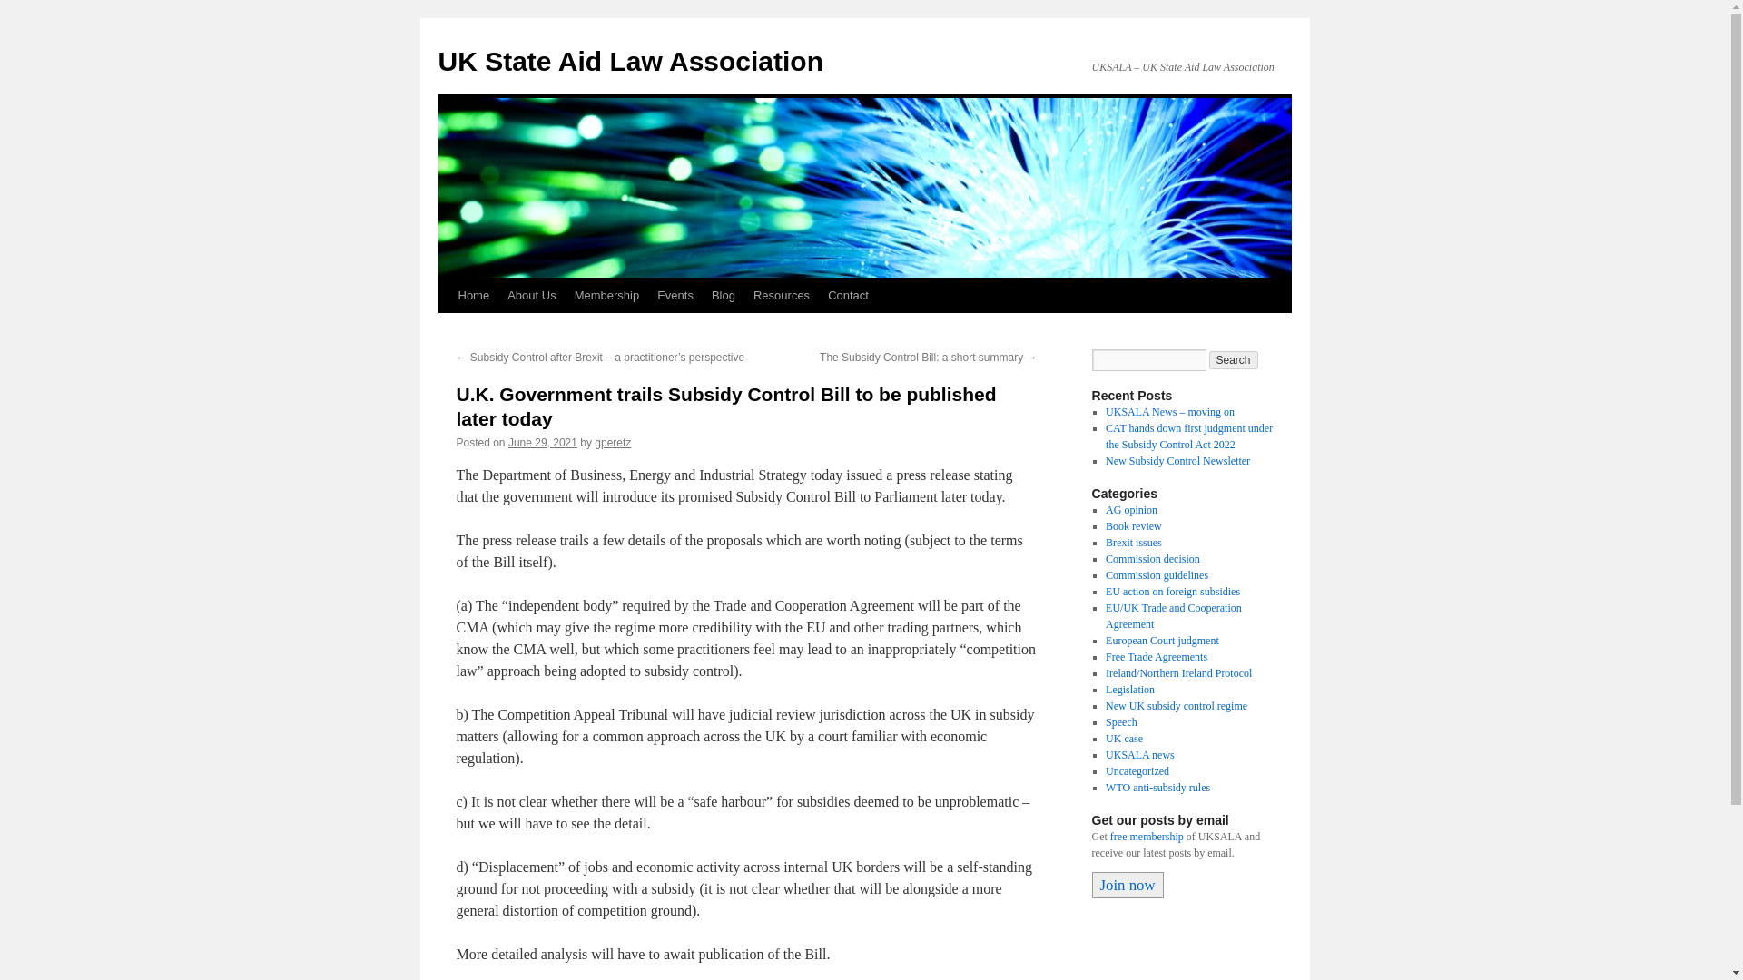  I want to click on EU action on foreign subsidies, so click(1172, 591).